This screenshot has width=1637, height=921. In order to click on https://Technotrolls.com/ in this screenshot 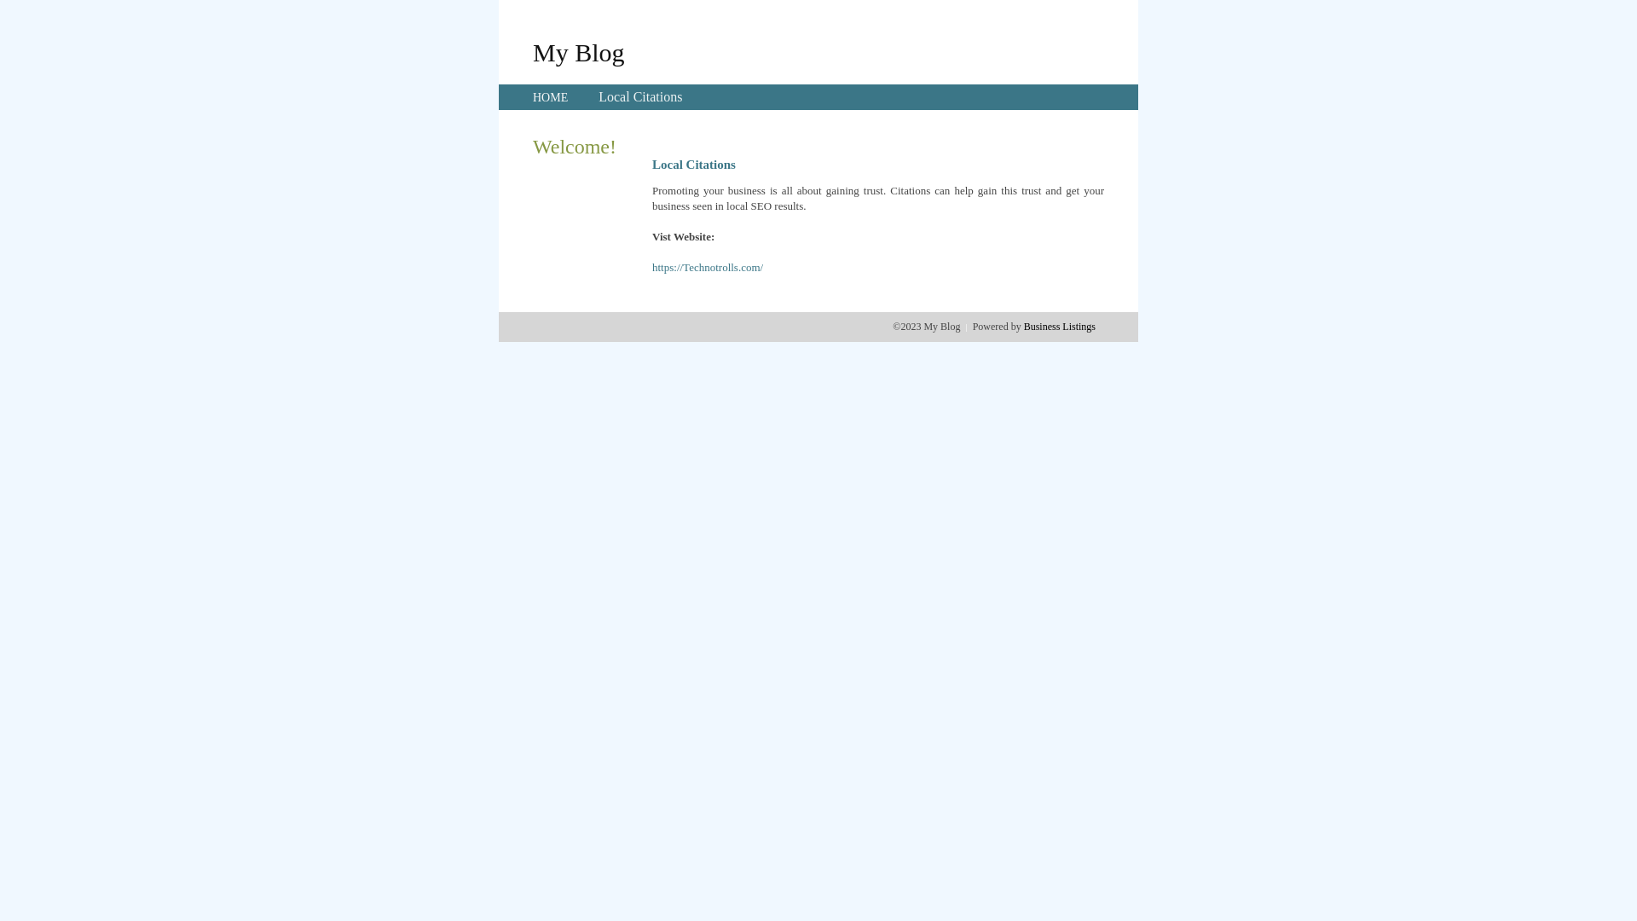, I will do `click(708, 268)`.